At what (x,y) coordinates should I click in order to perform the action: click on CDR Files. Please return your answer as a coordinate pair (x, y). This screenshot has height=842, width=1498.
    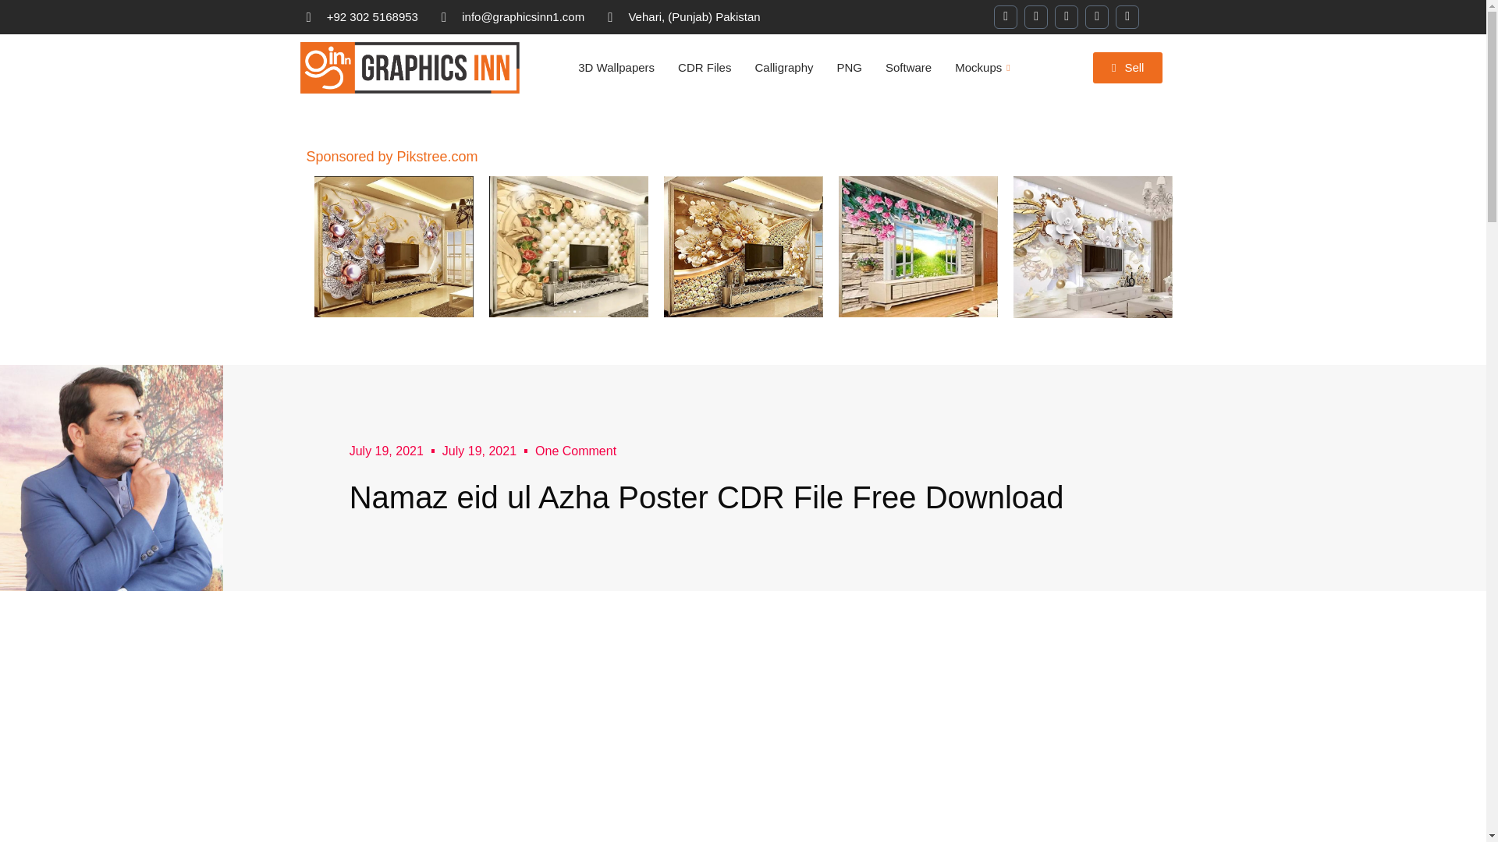
    Looking at the image, I should click on (705, 67).